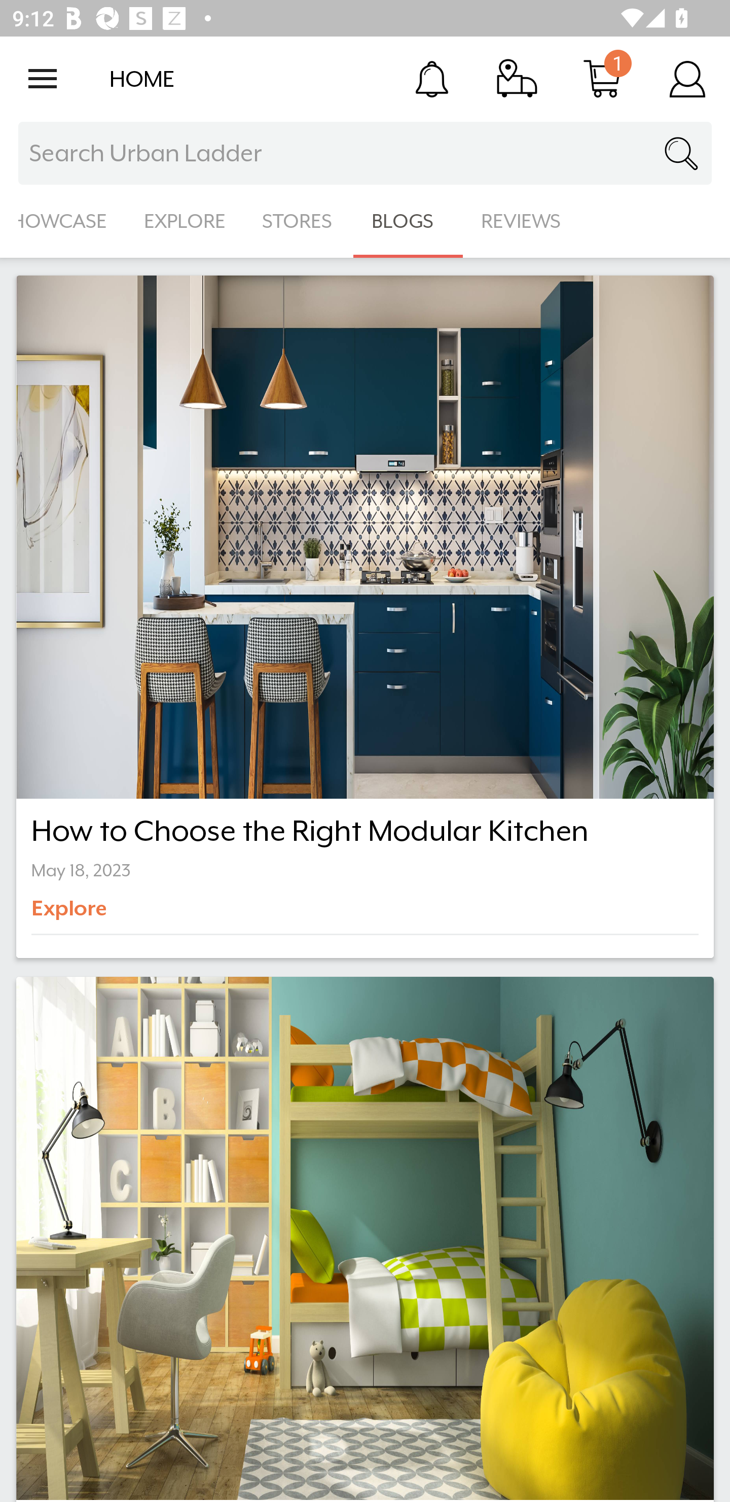 This screenshot has height=1502, width=730. Describe the element at coordinates (365, 153) in the screenshot. I see `Search Urban Ladder ` at that location.